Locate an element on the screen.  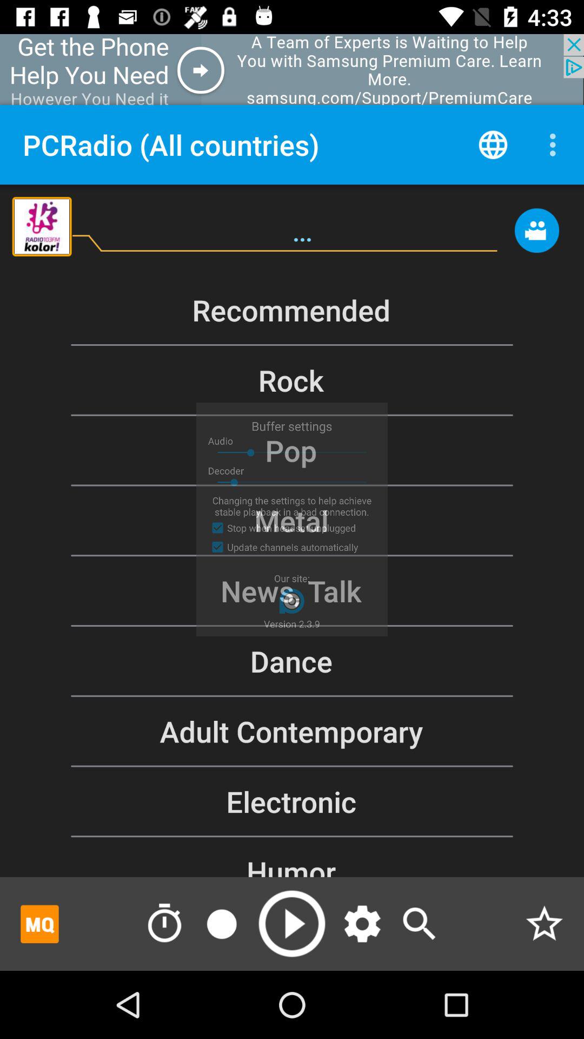
for adverisment link is located at coordinates (40, 923).